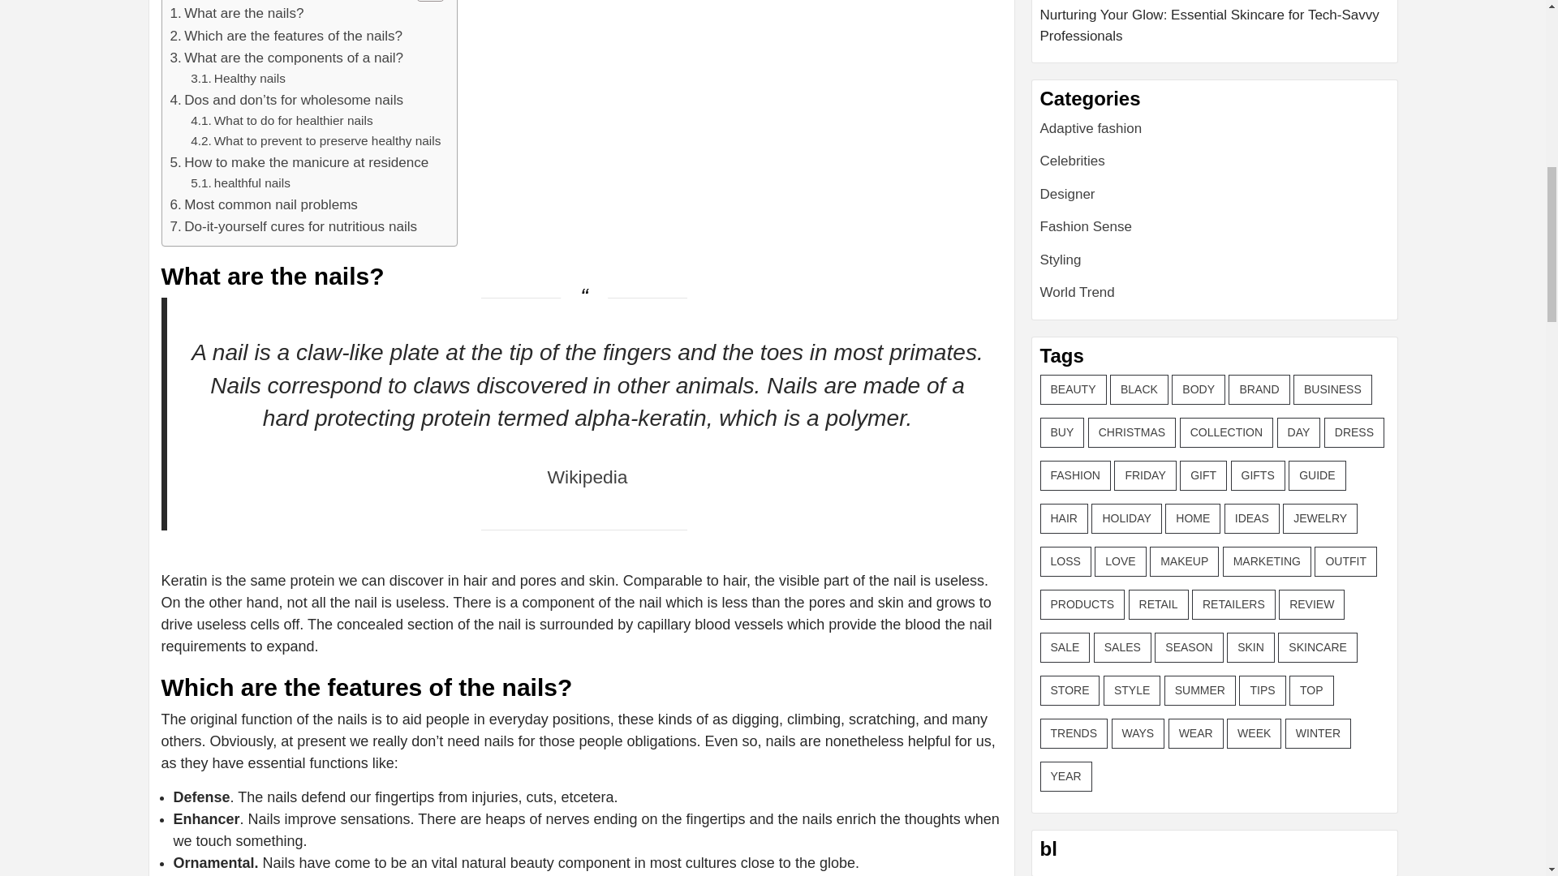 The height and width of the screenshot is (876, 1558). Describe the element at coordinates (294, 225) in the screenshot. I see `Do-it-yourself cures for nutritious nails` at that location.